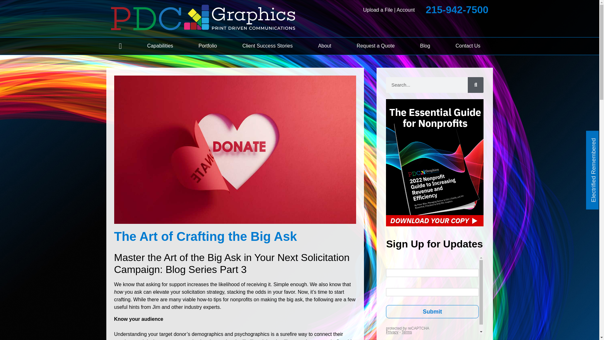  What do you see at coordinates (406, 9) in the screenshot?
I see `Account` at bounding box center [406, 9].